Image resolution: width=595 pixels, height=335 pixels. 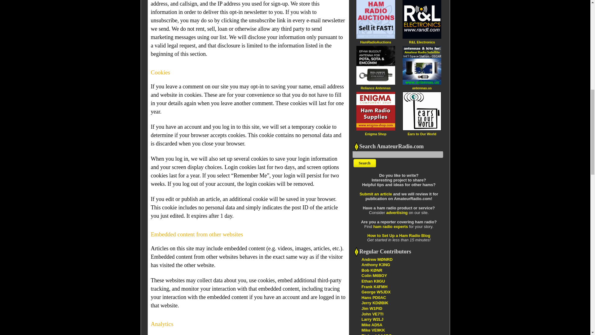 What do you see at coordinates (376, 334) in the screenshot?
I see `Lower your Power  Raise your Expectations` at bounding box center [376, 334].